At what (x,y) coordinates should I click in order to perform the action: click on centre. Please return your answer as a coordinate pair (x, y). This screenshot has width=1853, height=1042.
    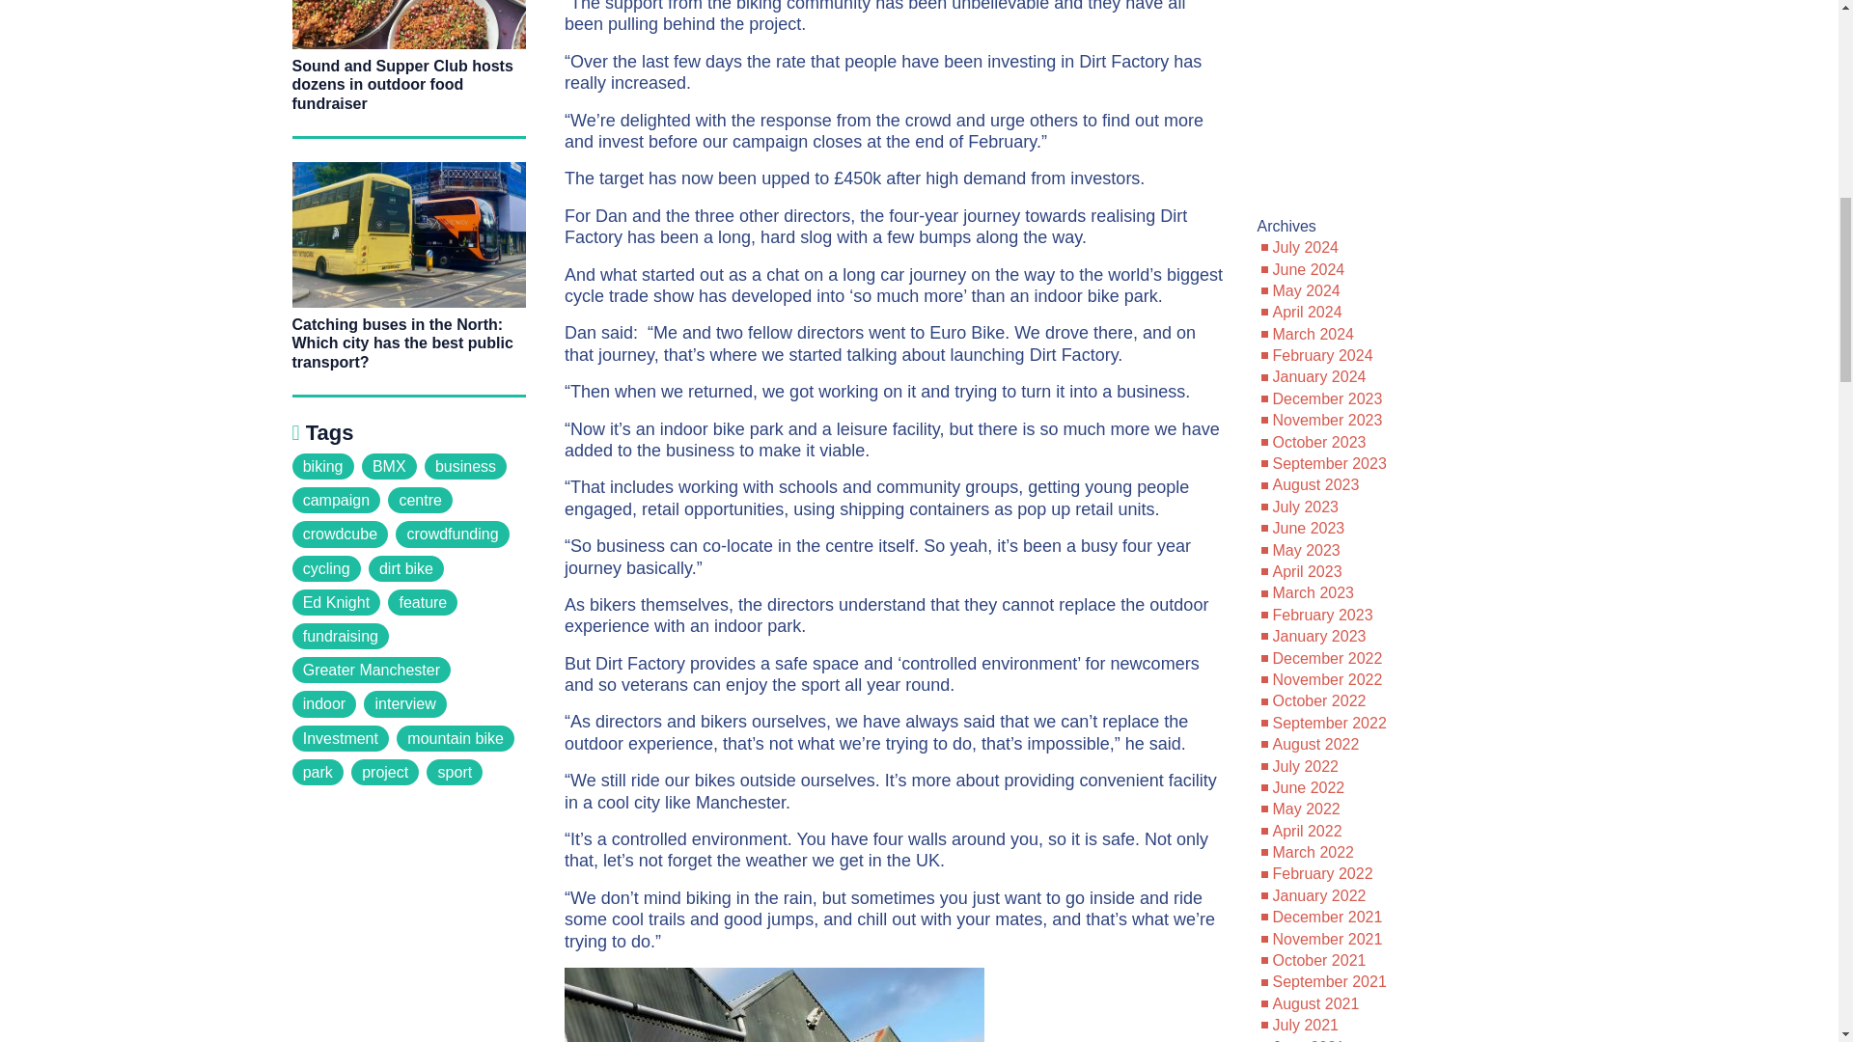
    Looking at the image, I should click on (419, 500).